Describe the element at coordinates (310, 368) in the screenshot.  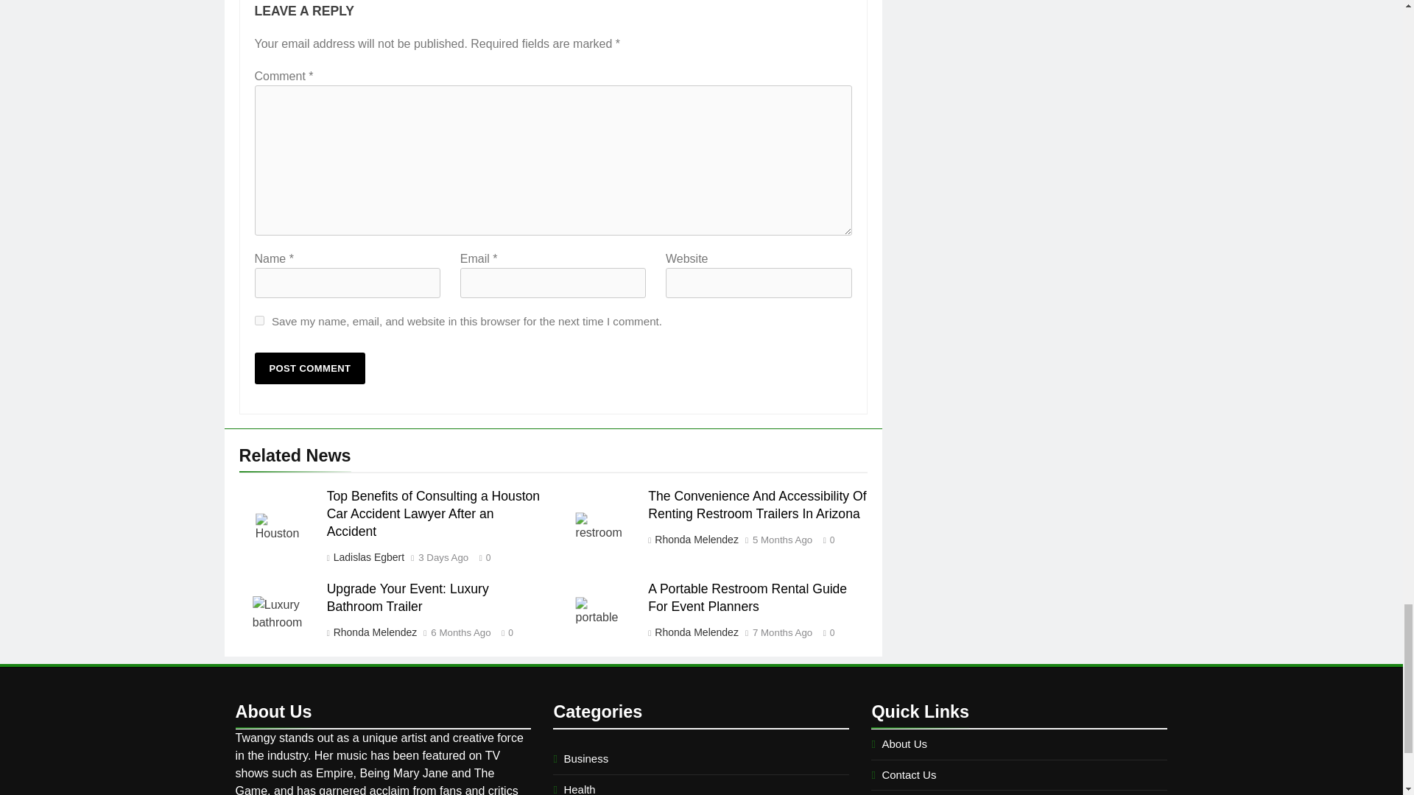
I see `Post Comment` at that location.